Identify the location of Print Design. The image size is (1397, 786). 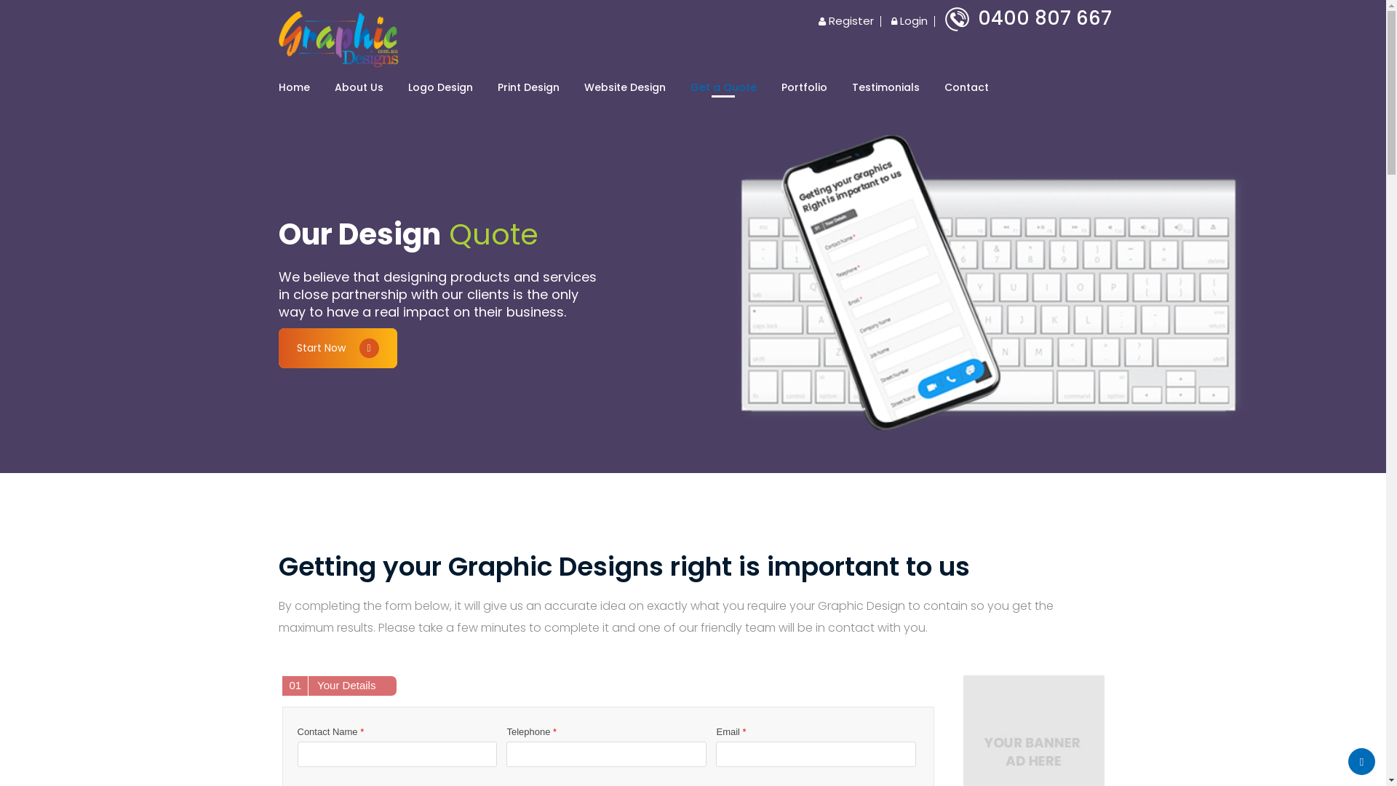
(528, 87).